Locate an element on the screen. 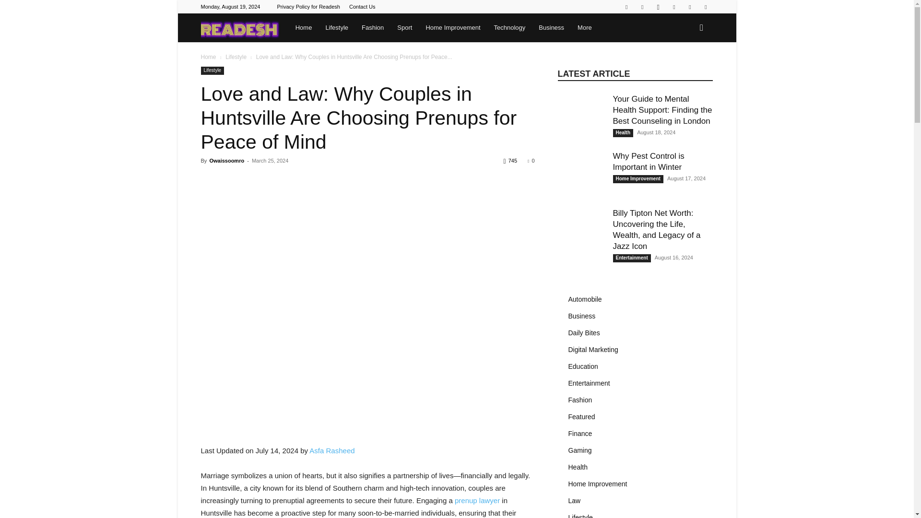 The width and height of the screenshot is (921, 518). Vimeo is located at coordinates (690, 7).